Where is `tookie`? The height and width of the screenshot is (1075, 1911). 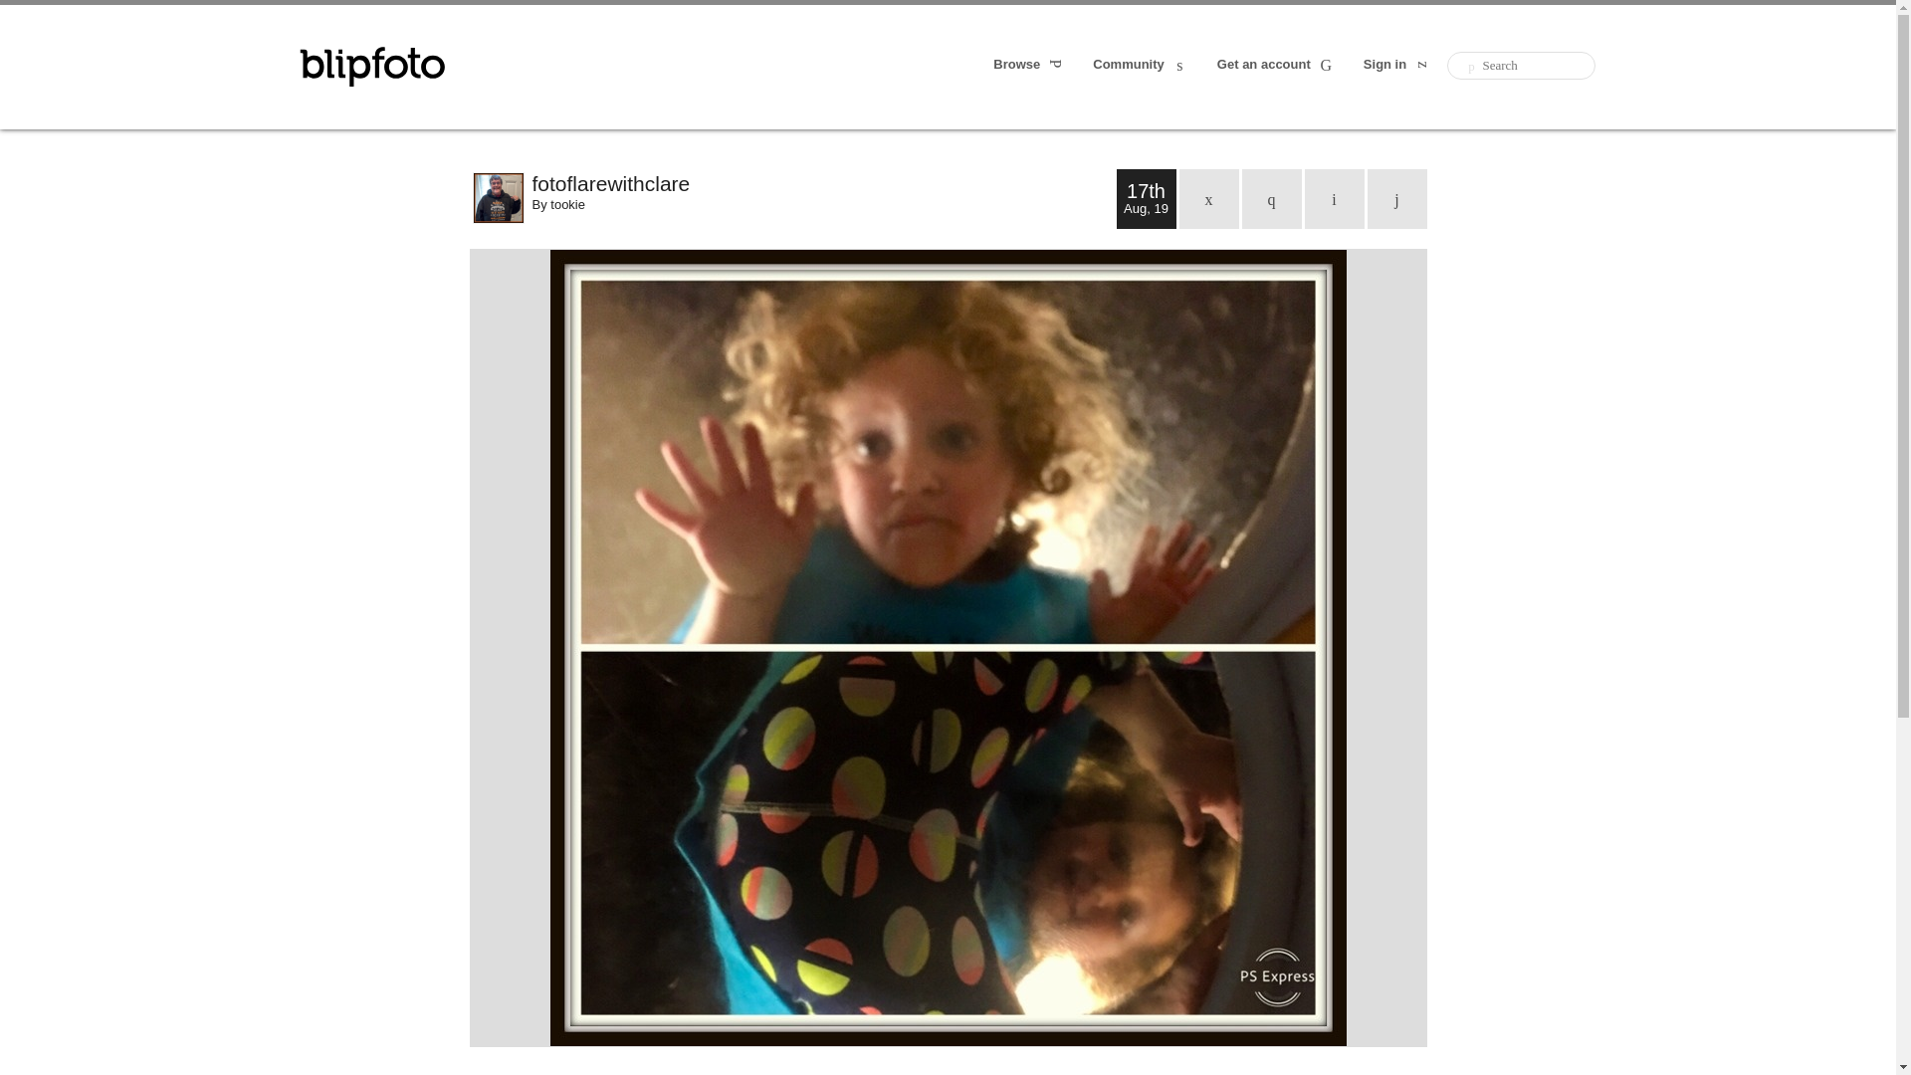 tookie is located at coordinates (567, 203).